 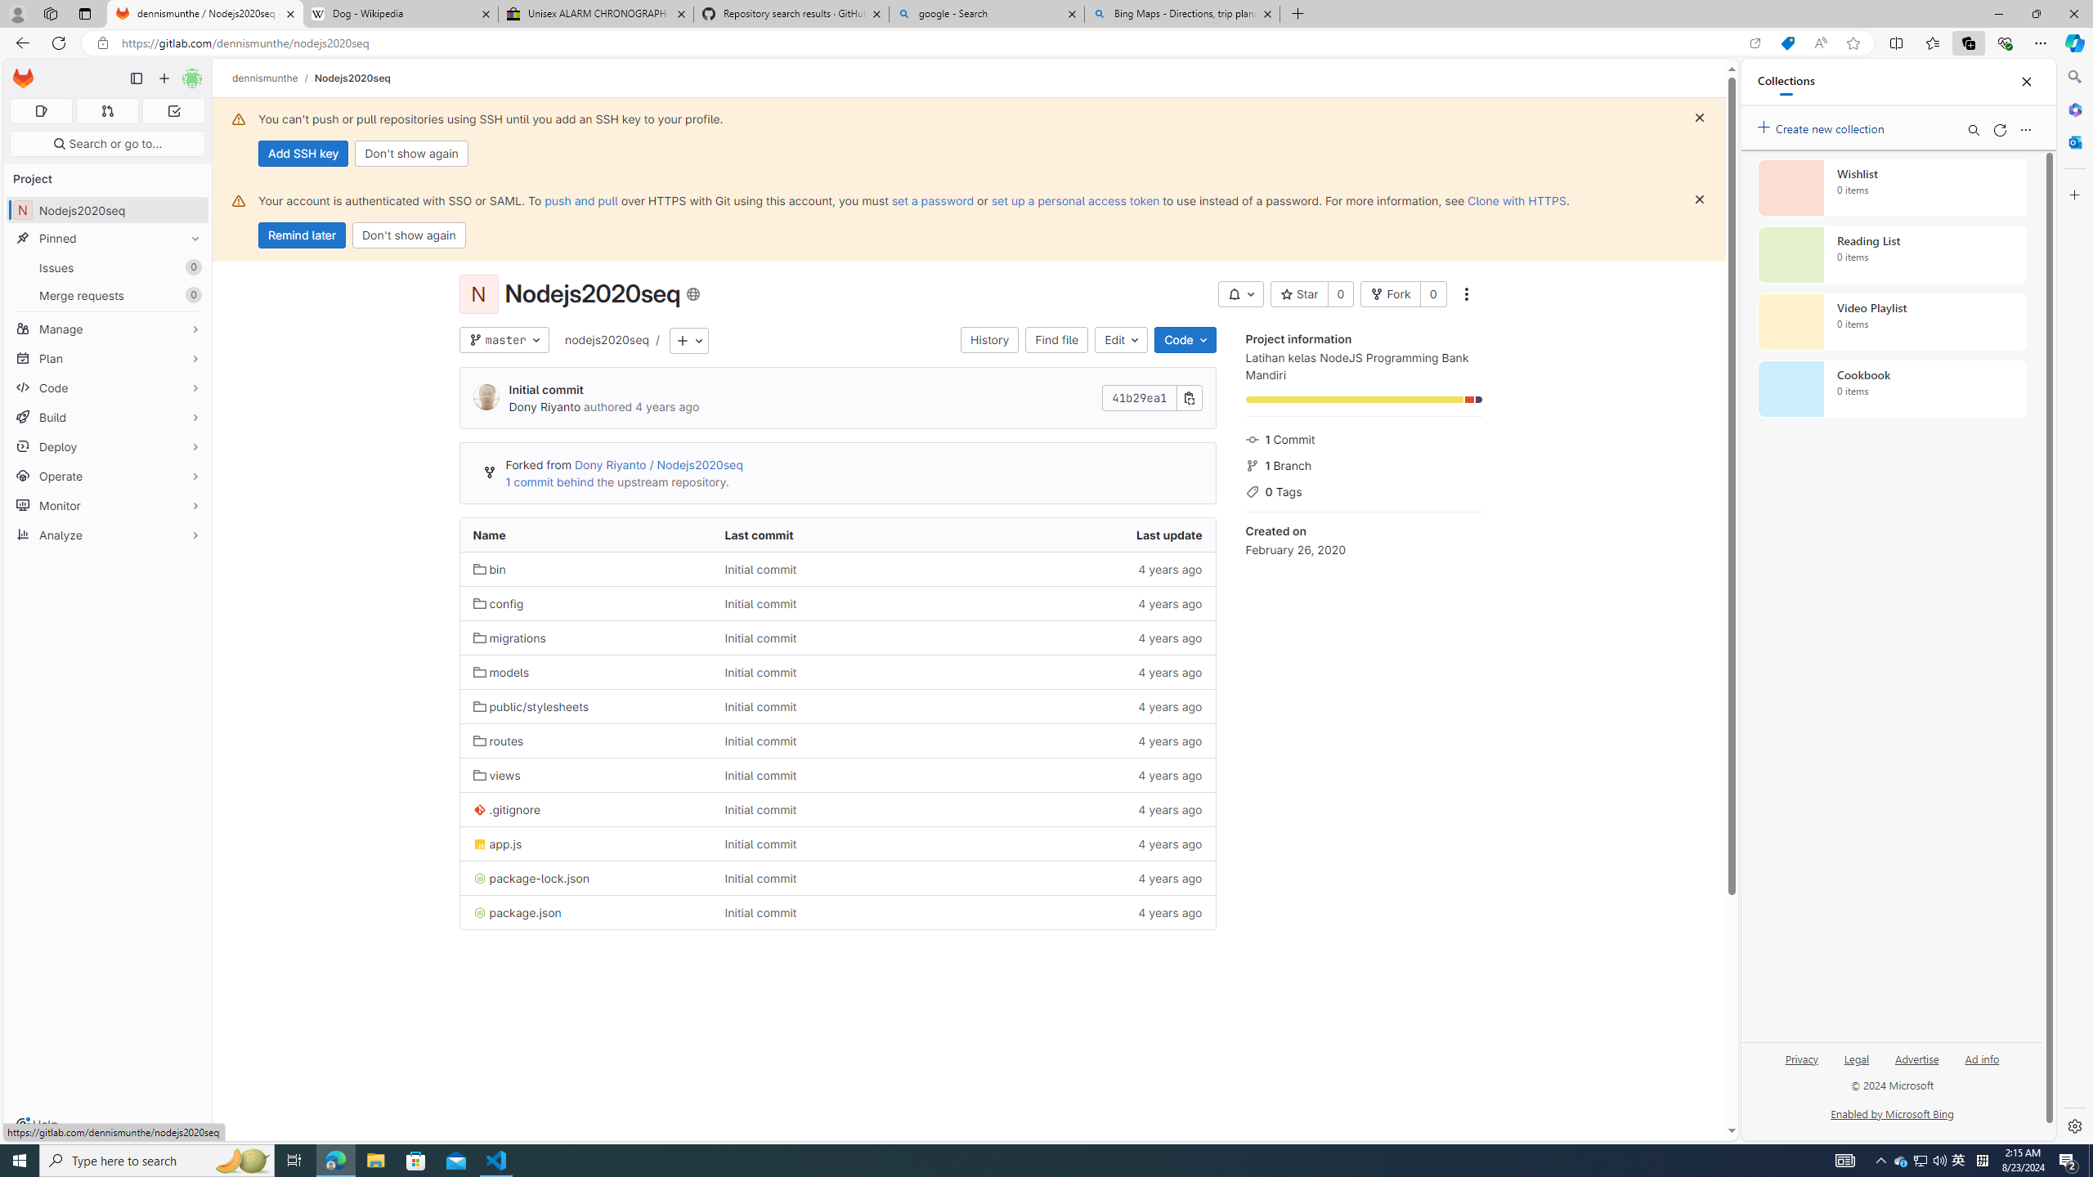 What do you see at coordinates (607, 340) in the screenshot?
I see `nodejs2020seq` at bounding box center [607, 340].